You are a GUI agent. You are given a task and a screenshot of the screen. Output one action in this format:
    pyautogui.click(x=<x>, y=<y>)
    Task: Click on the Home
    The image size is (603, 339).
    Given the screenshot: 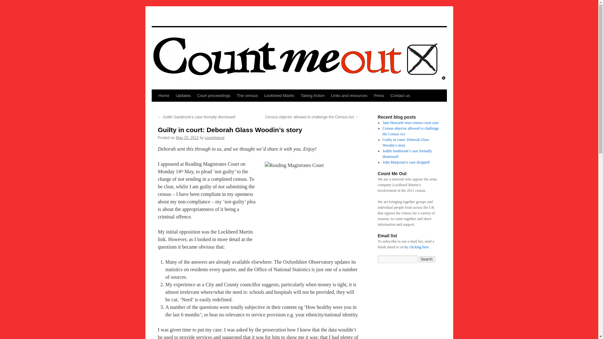 What is the action you would take?
    pyautogui.click(x=164, y=96)
    